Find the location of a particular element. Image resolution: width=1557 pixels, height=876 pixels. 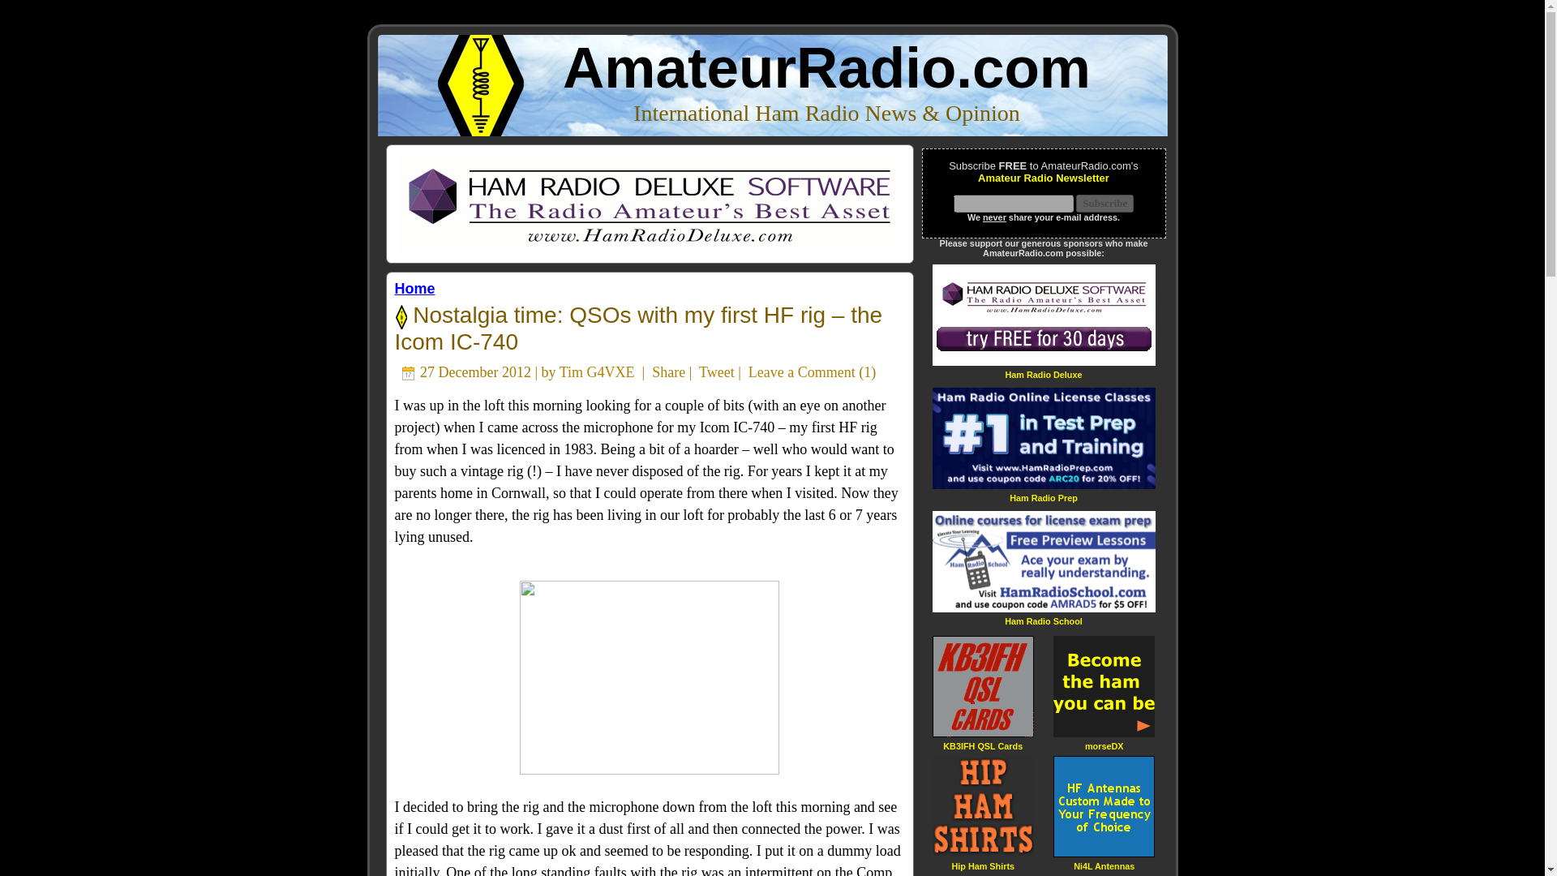

Leave a Comment is located at coordinates (801, 371).